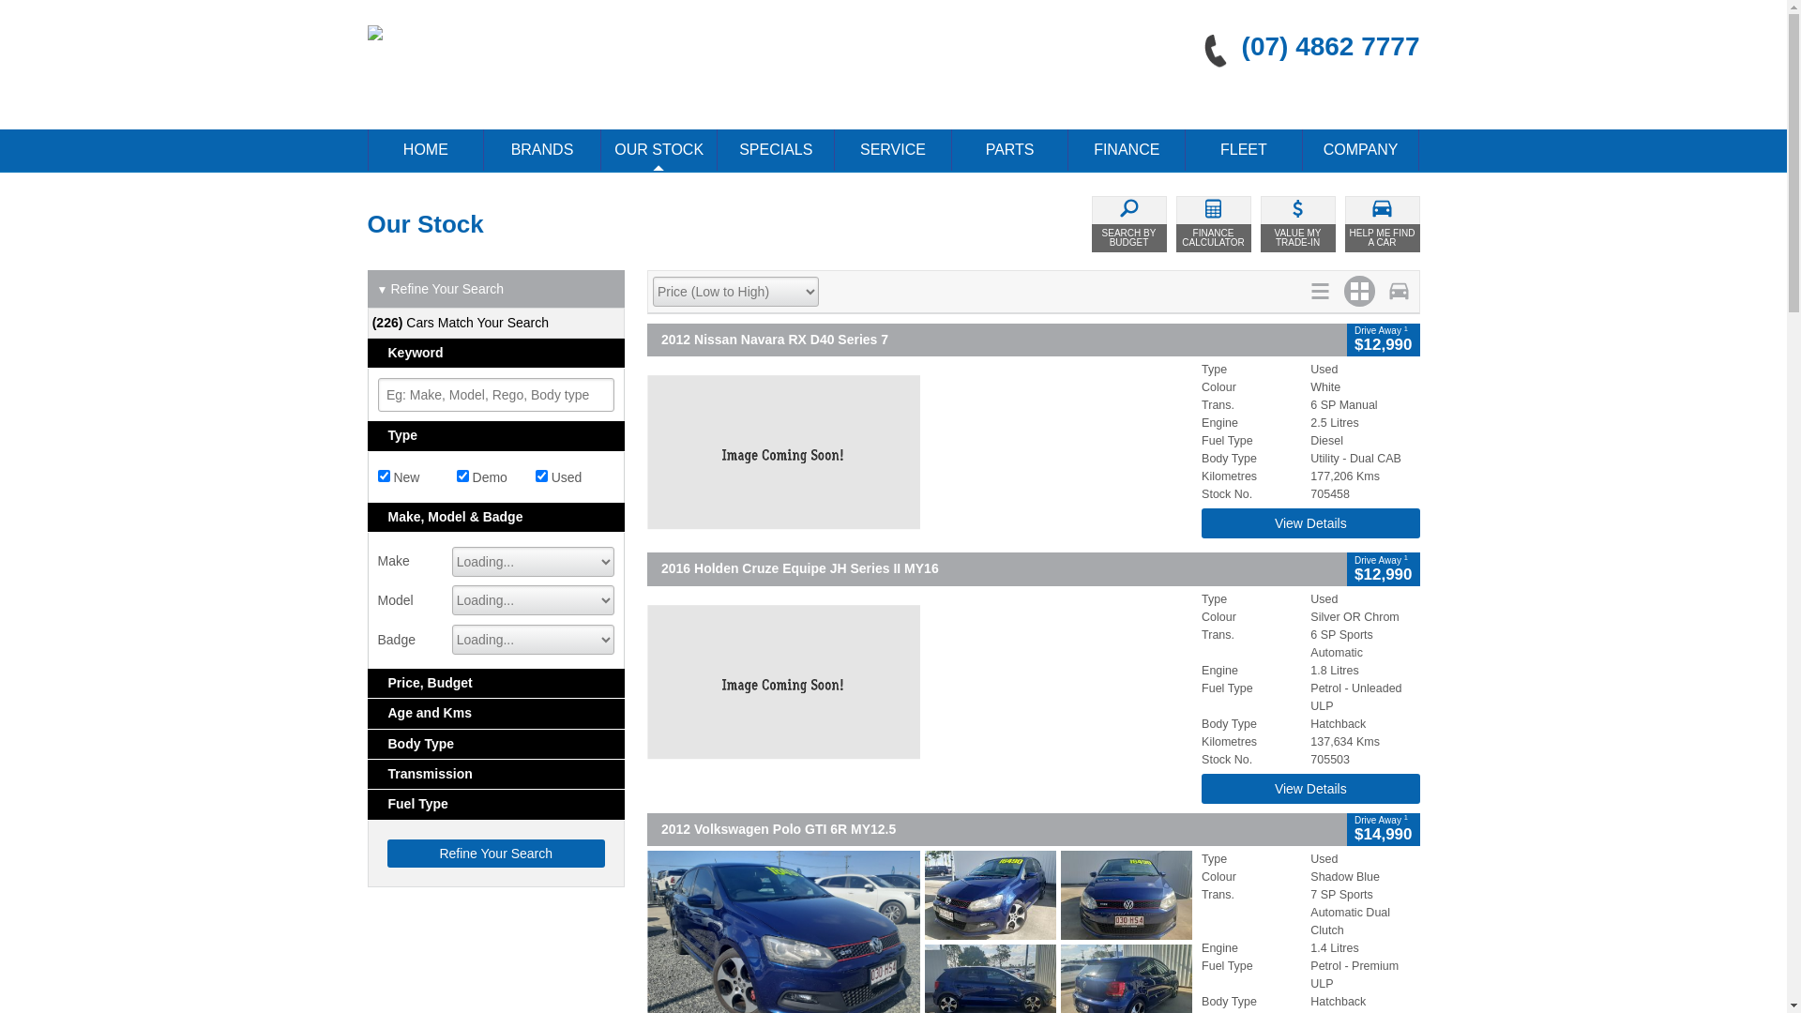 This screenshot has width=1801, height=1013. I want to click on 2016 Holden Cruze Equipe JH Series II MY16, so click(997, 568).